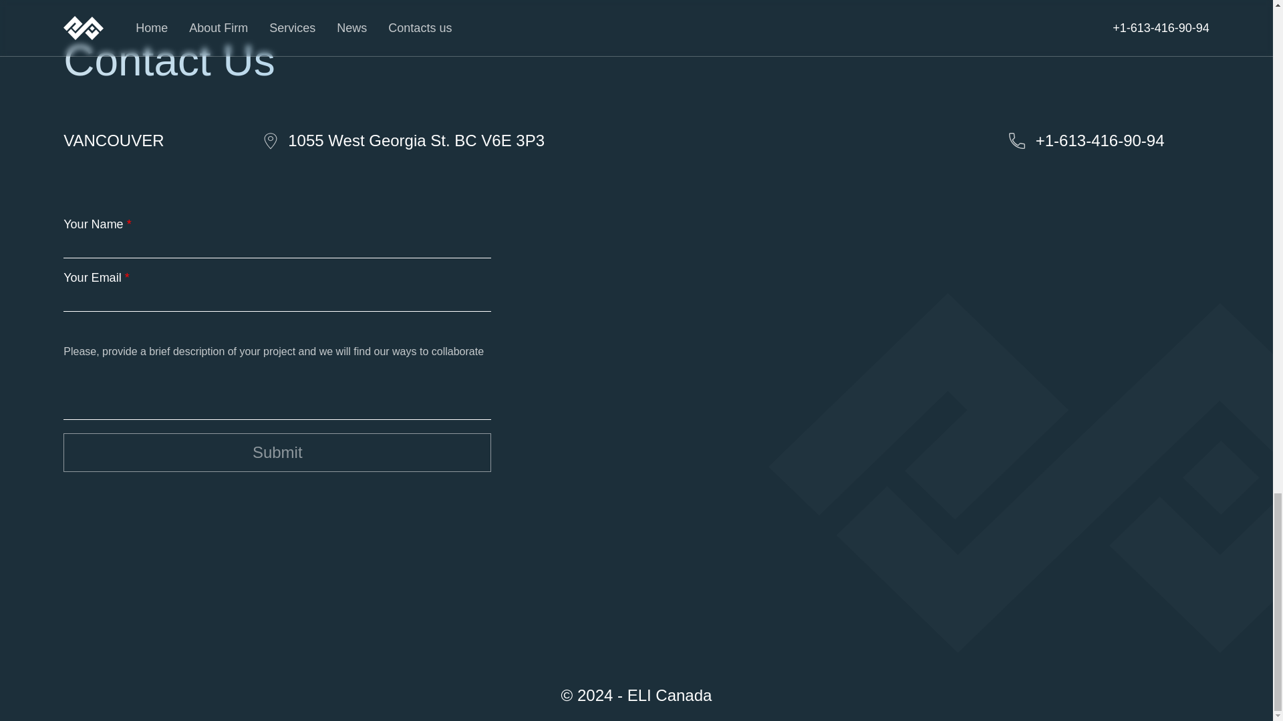 This screenshot has height=721, width=1283. What do you see at coordinates (277, 453) in the screenshot?
I see `Submit` at bounding box center [277, 453].